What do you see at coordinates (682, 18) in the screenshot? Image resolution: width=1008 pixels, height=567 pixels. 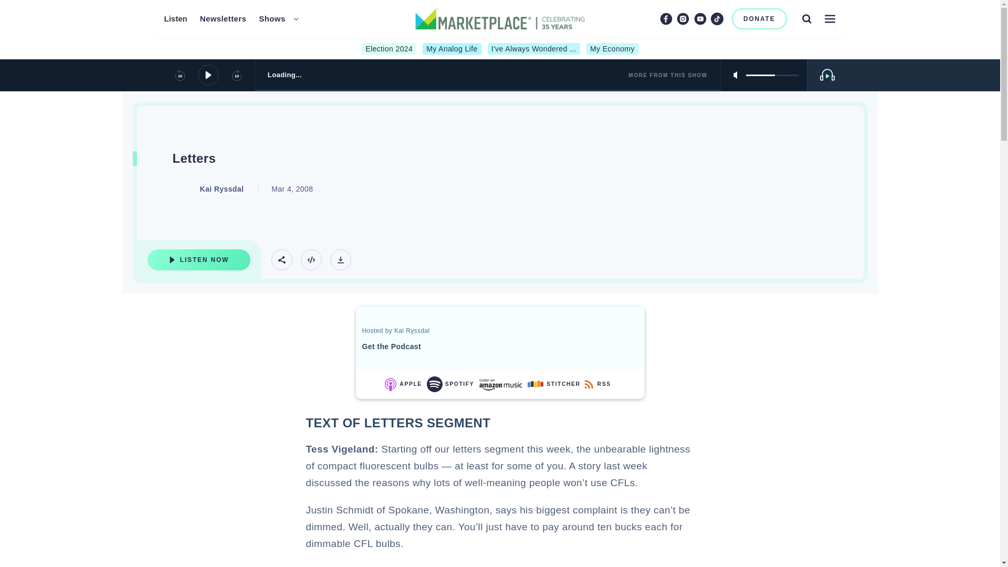 I see `Instagram` at bounding box center [682, 18].